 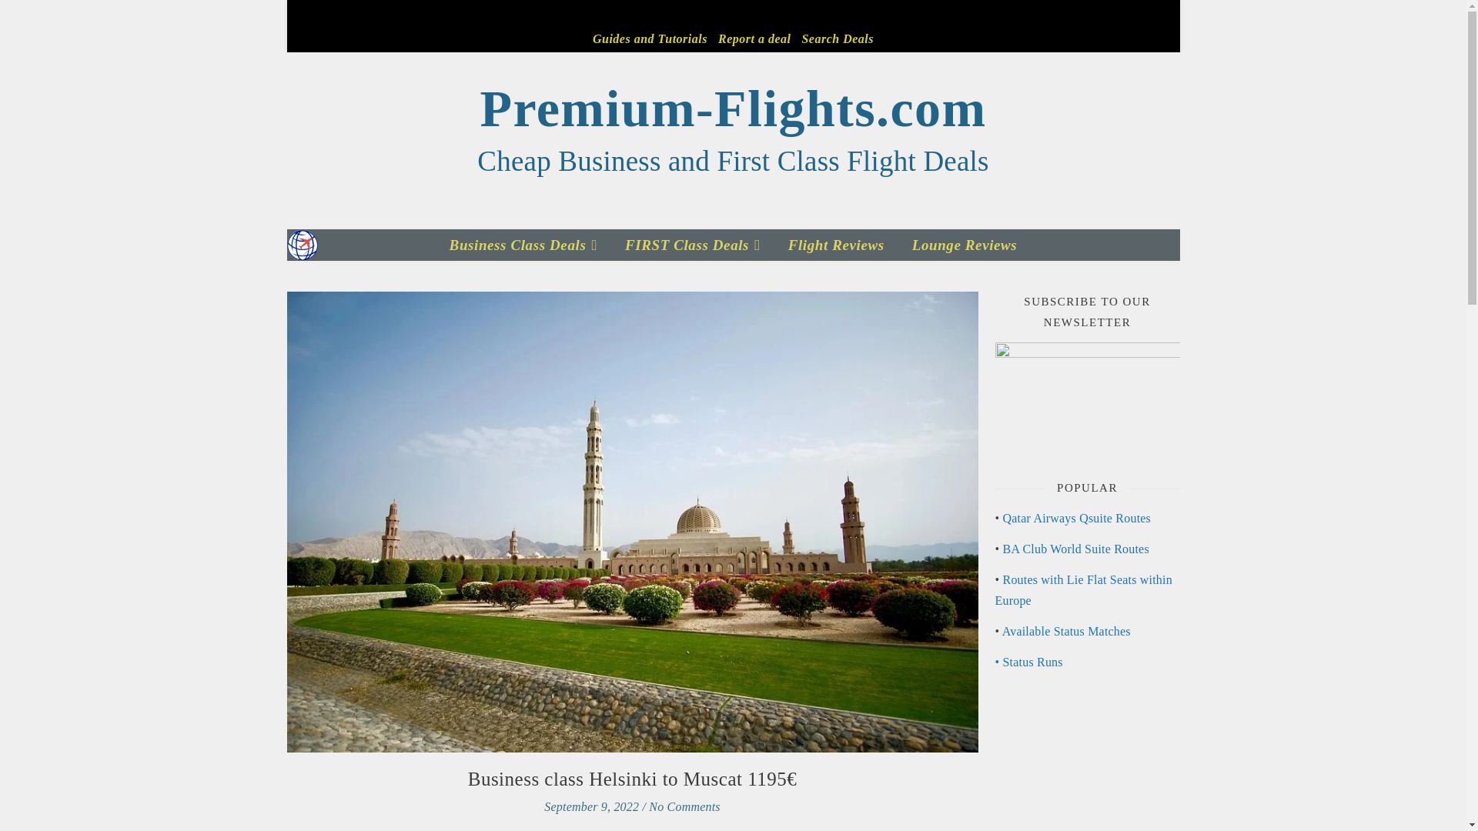 What do you see at coordinates (529, 245) in the screenshot?
I see `Business Class Deals` at bounding box center [529, 245].